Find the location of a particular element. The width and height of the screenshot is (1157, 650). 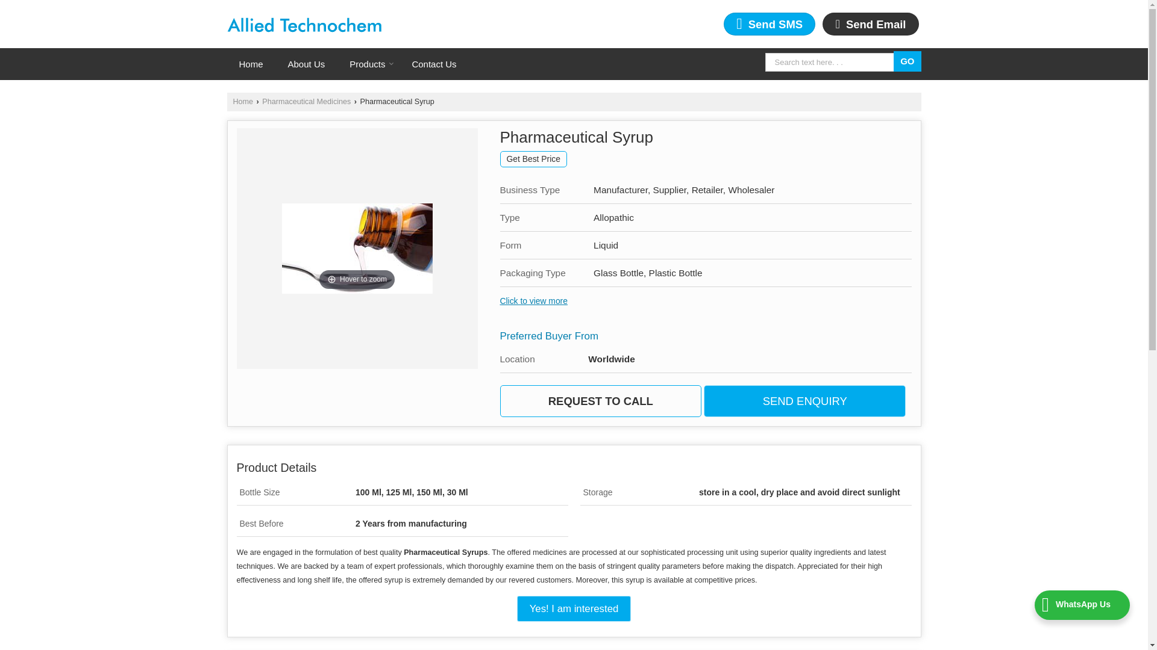

Products is located at coordinates (368, 64).